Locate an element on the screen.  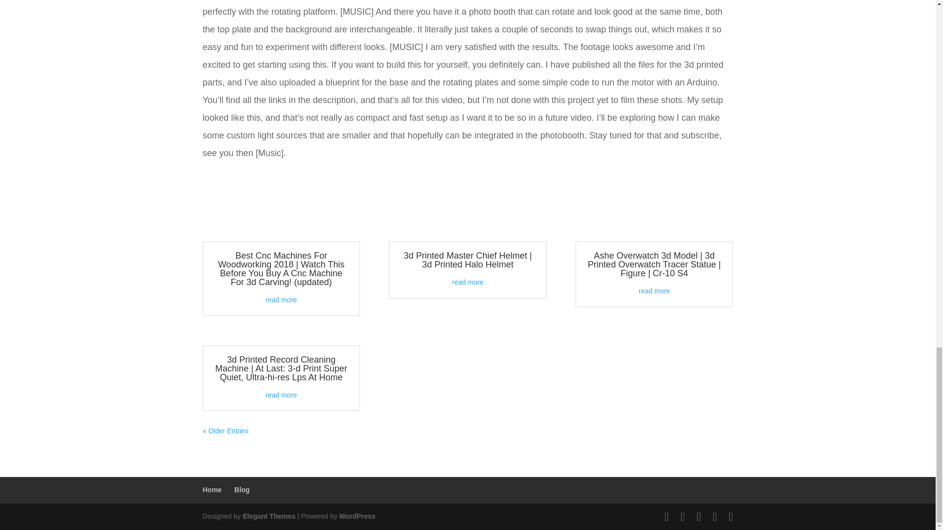
Blog is located at coordinates (242, 490).